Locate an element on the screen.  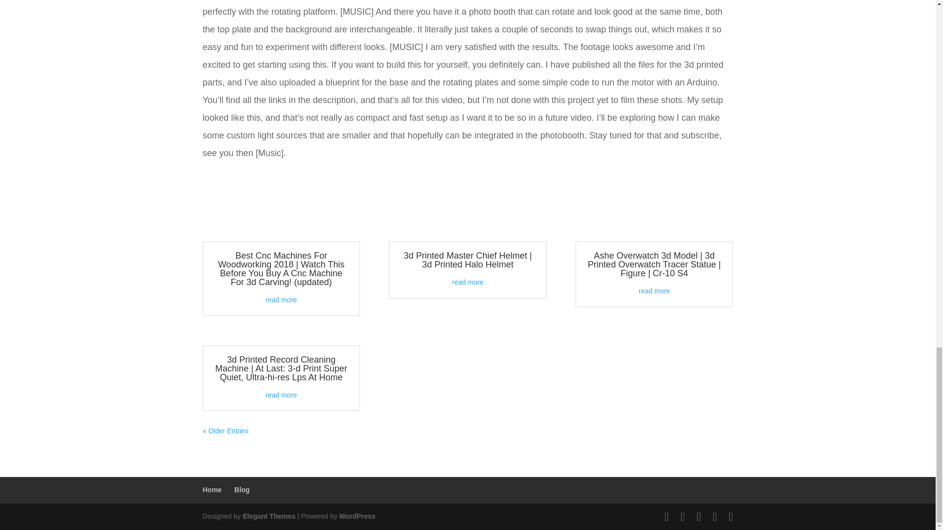
Blog is located at coordinates (242, 490).